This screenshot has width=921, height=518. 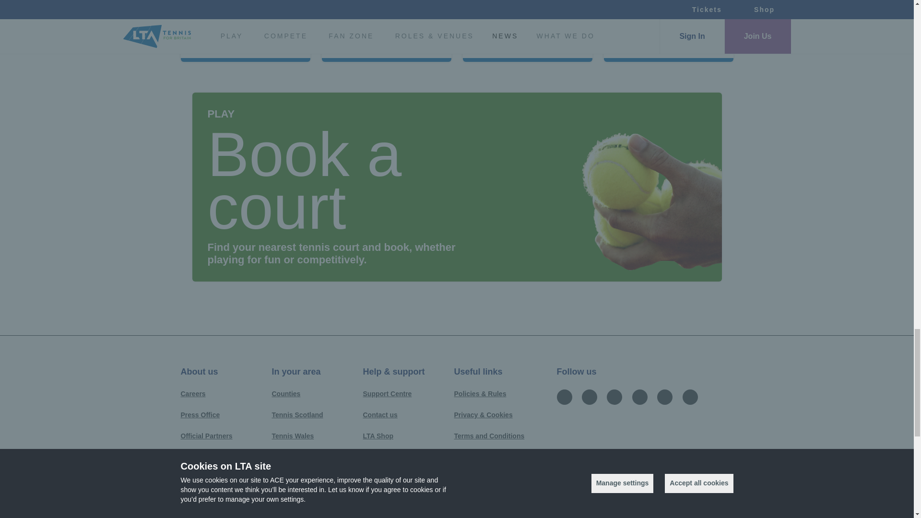 I want to click on LTA Shop, so click(x=378, y=436).